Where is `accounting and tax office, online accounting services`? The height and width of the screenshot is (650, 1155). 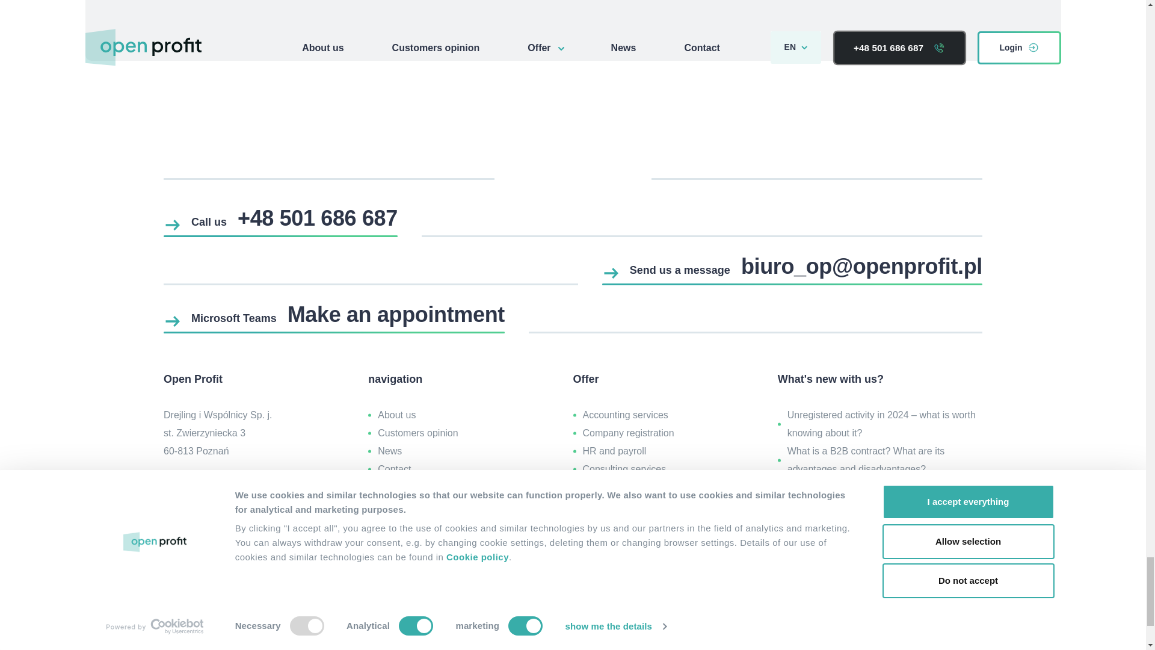
accounting and tax office, online accounting services is located at coordinates (573, 554).